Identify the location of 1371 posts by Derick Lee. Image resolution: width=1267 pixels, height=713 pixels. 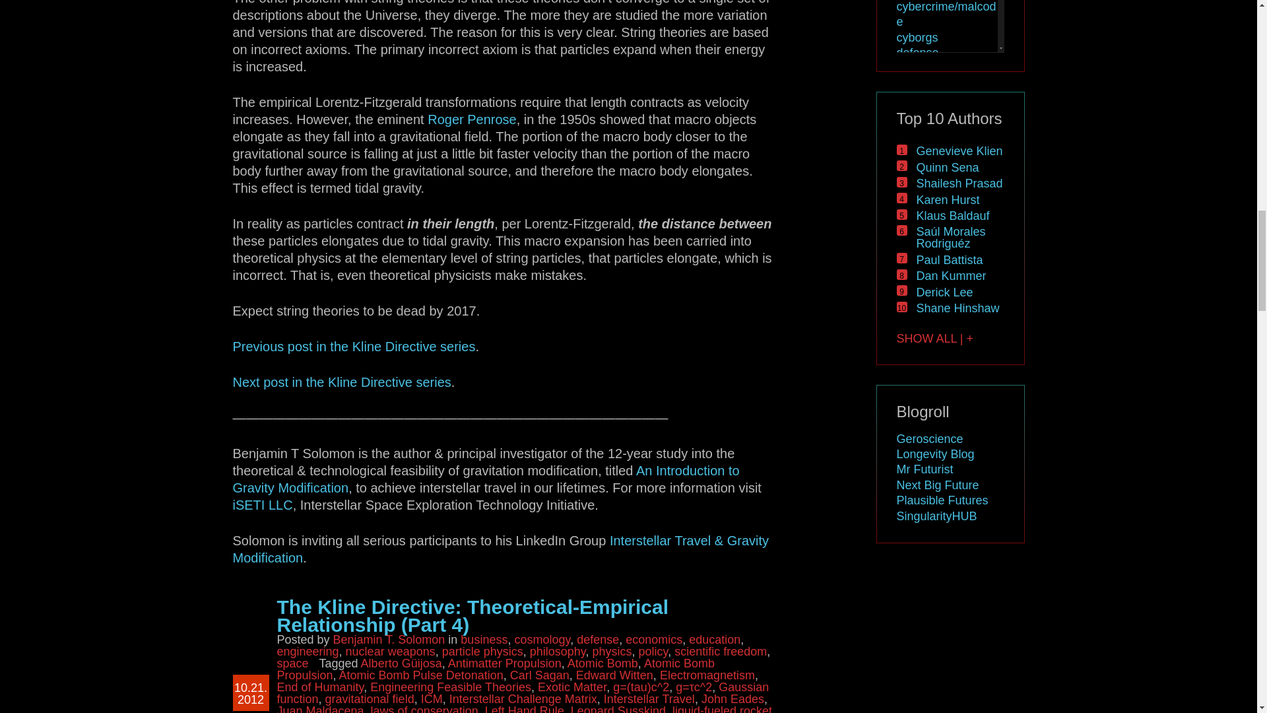
(944, 292).